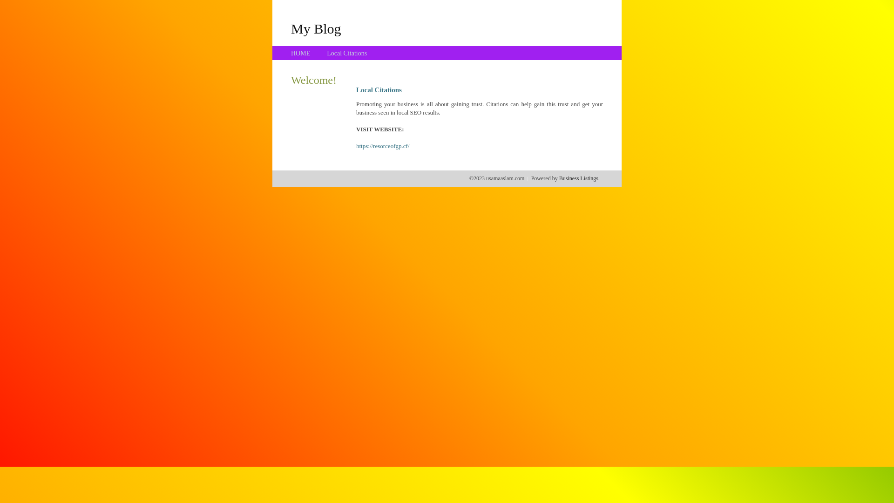 This screenshot has height=503, width=894. I want to click on https://resorceofgp.cf/, so click(383, 146).